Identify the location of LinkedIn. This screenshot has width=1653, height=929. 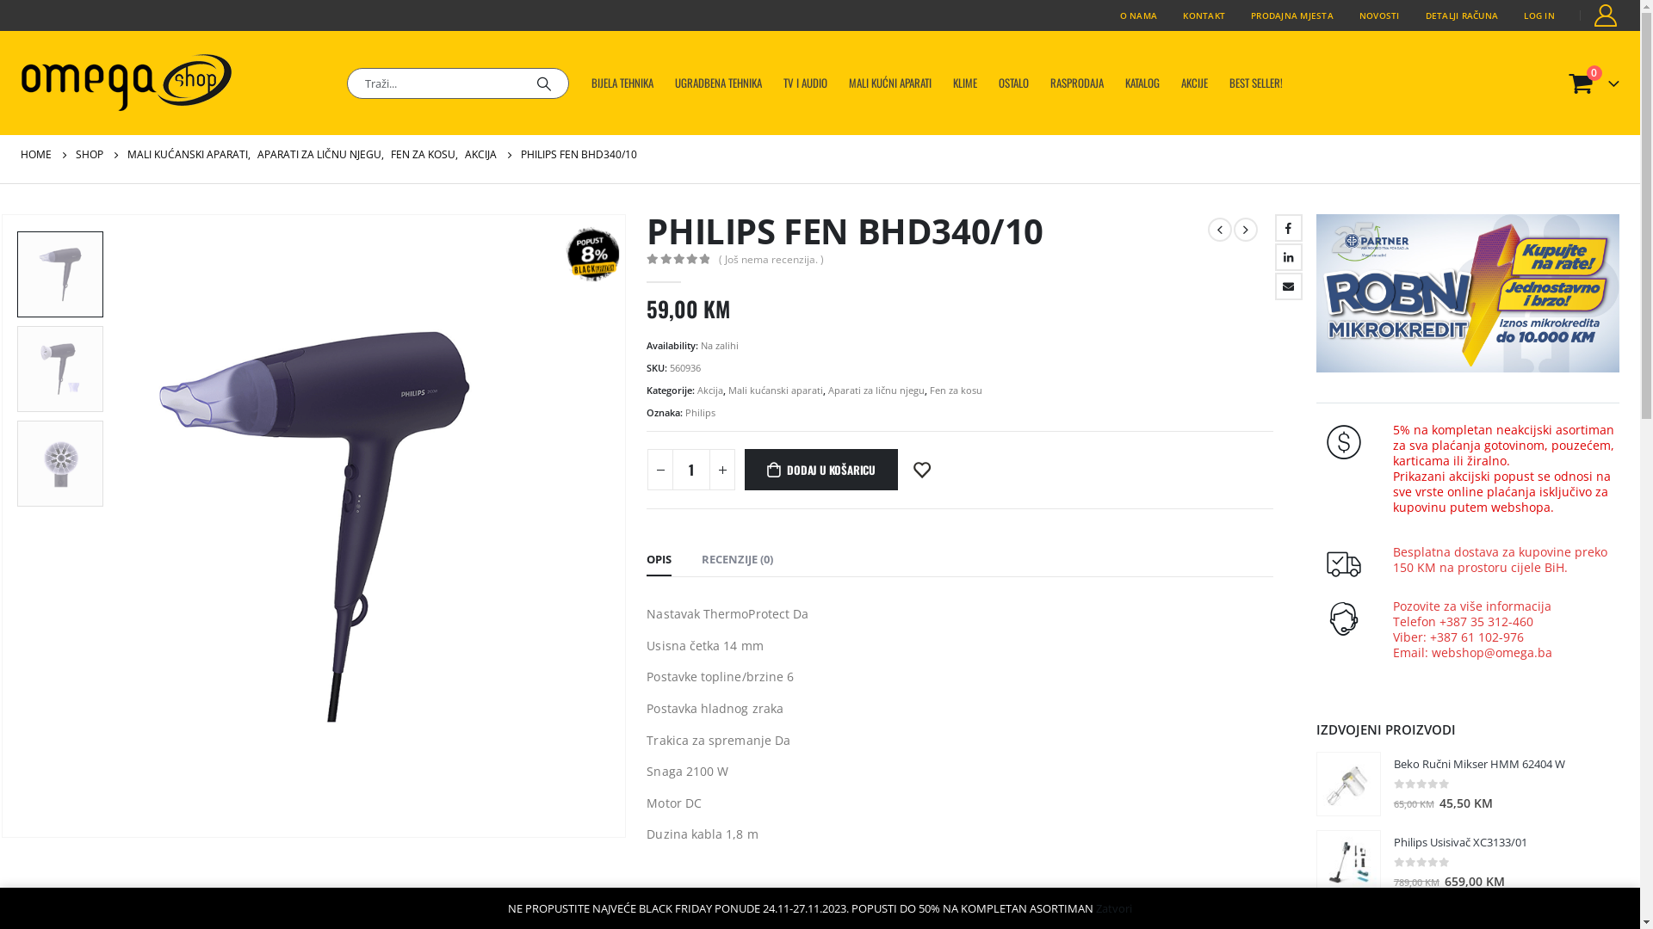
(1289, 257).